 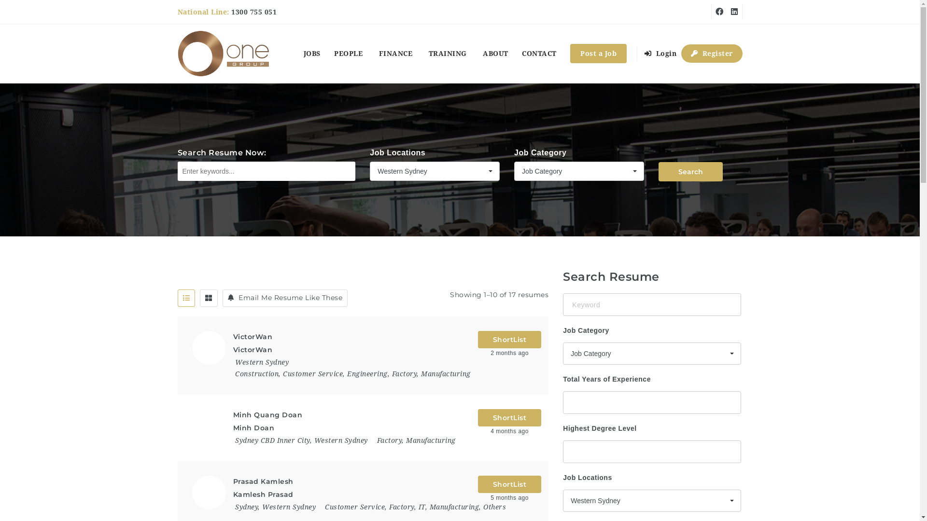 What do you see at coordinates (510, 484) in the screenshot?
I see `ShortList` at bounding box center [510, 484].